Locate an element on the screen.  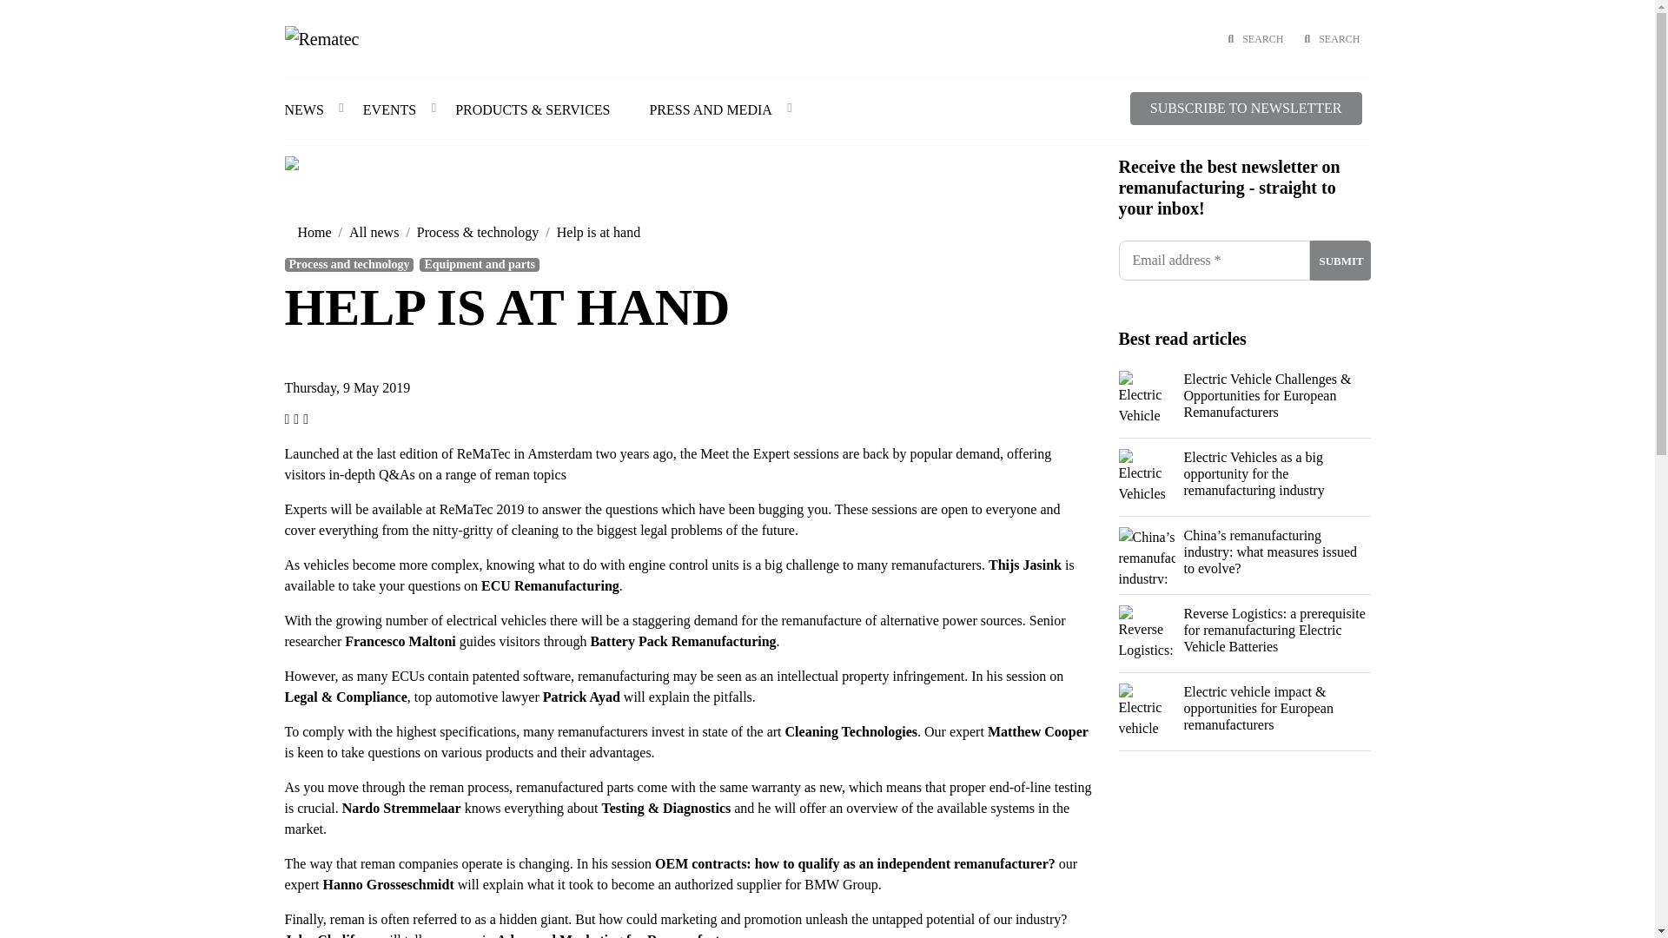
SEARCH is located at coordinates (1331, 38).